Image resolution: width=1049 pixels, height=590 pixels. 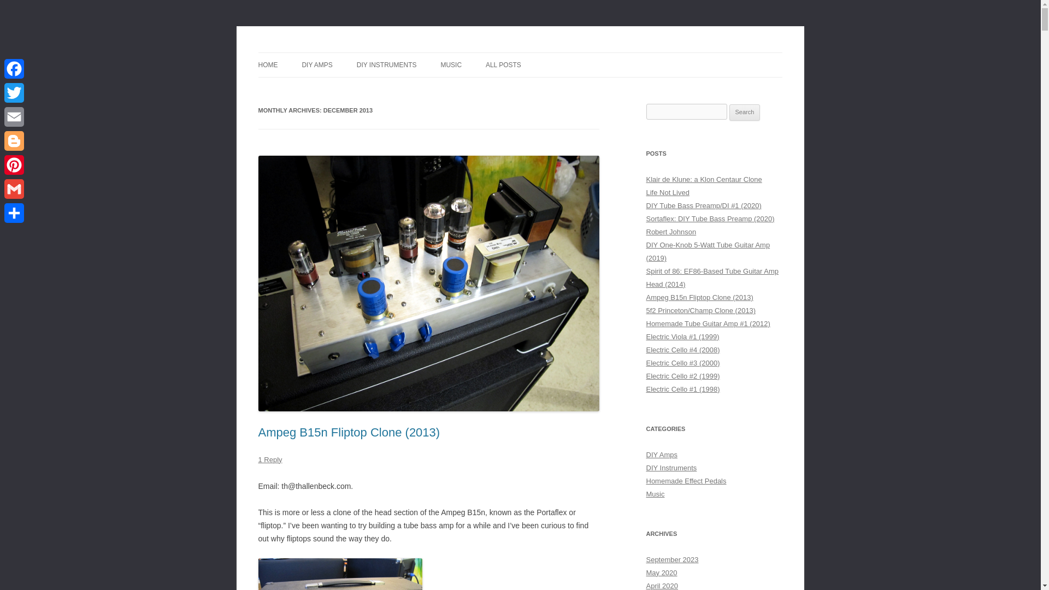 What do you see at coordinates (745, 113) in the screenshot?
I see `Search` at bounding box center [745, 113].